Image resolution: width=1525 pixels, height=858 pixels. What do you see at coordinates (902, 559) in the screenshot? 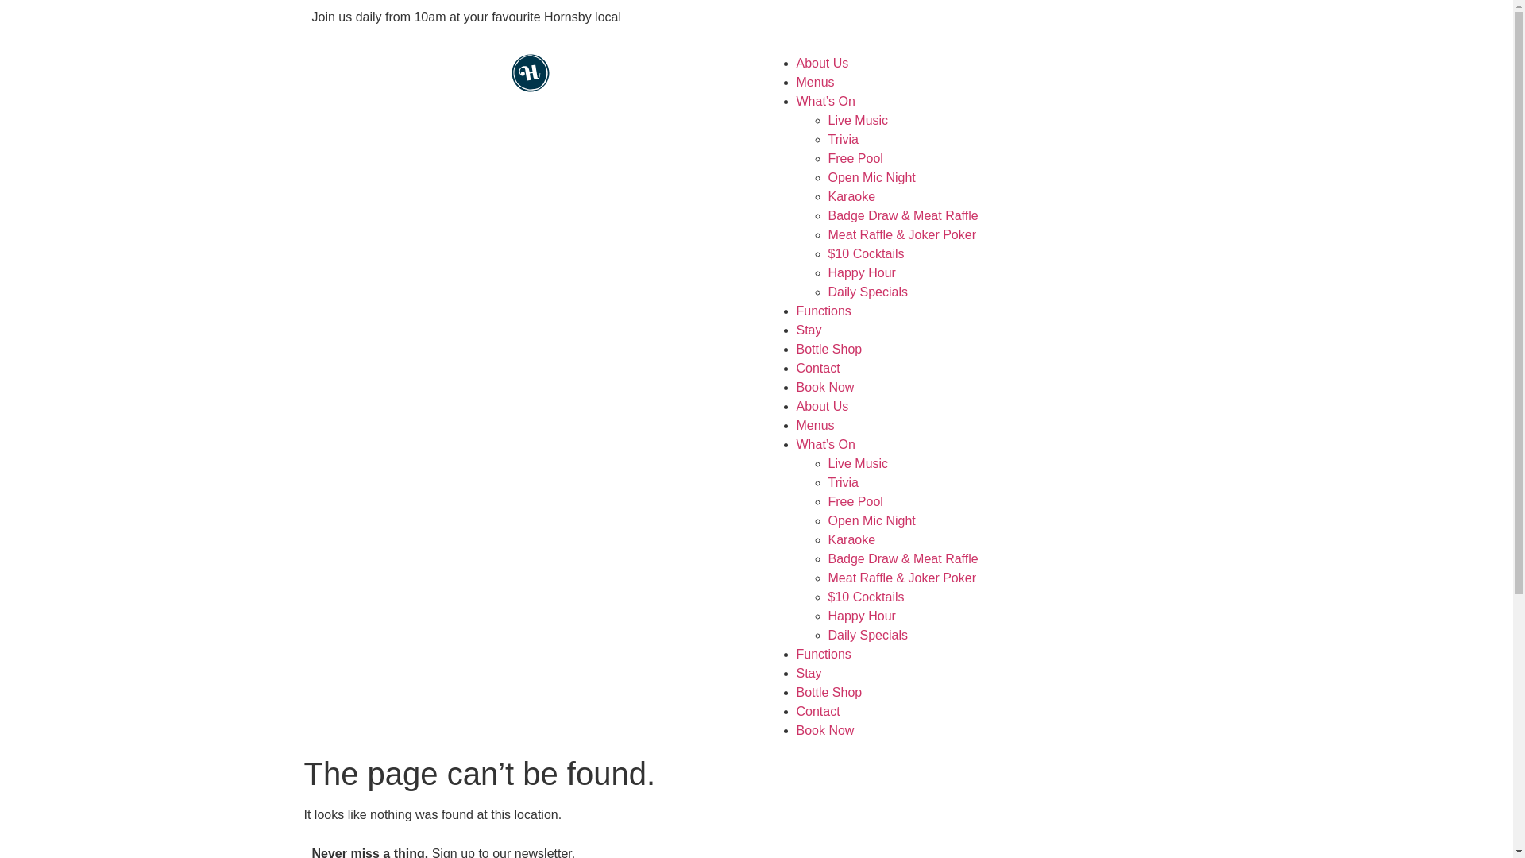
I see `Badge Draw & Meat Raffle` at bounding box center [902, 559].